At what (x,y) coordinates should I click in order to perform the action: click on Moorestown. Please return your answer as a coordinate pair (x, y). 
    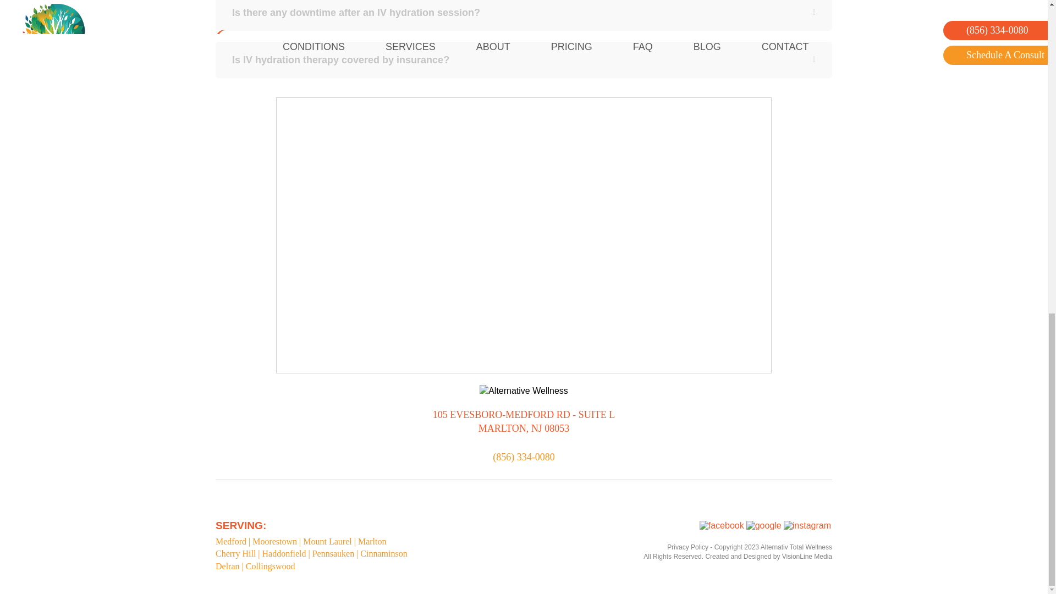
    Looking at the image, I should click on (274, 541).